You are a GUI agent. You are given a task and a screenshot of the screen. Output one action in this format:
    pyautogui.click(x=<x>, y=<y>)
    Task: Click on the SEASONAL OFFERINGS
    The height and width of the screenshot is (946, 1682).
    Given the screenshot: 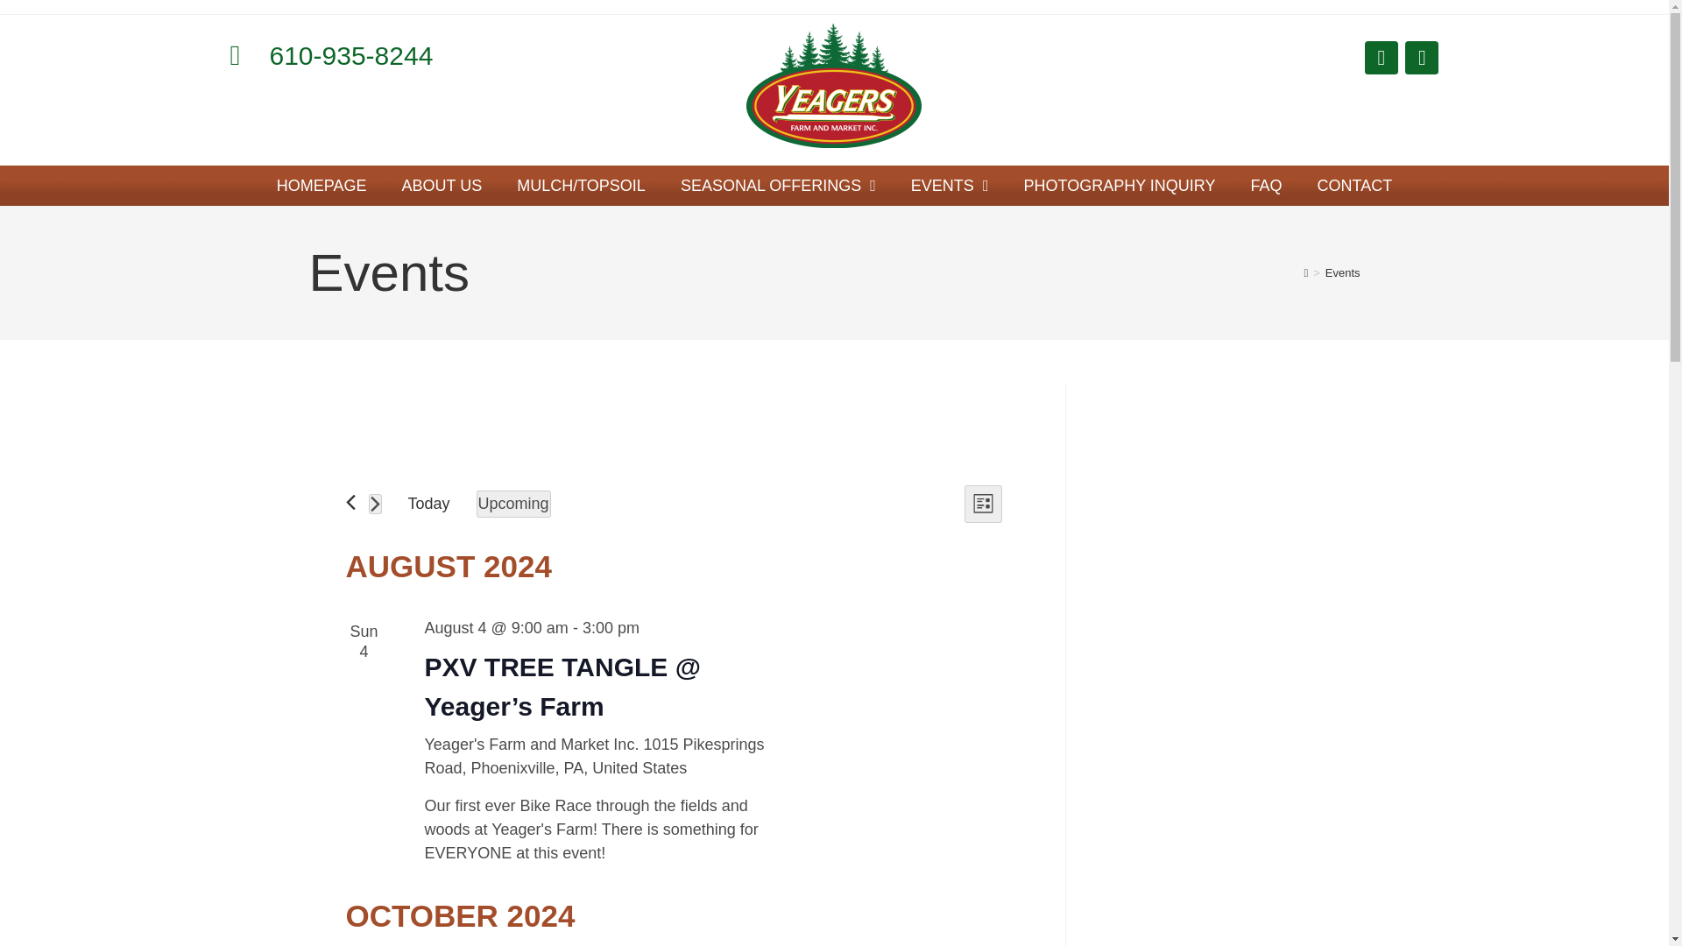 What is the action you would take?
    pyautogui.click(x=778, y=186)
    